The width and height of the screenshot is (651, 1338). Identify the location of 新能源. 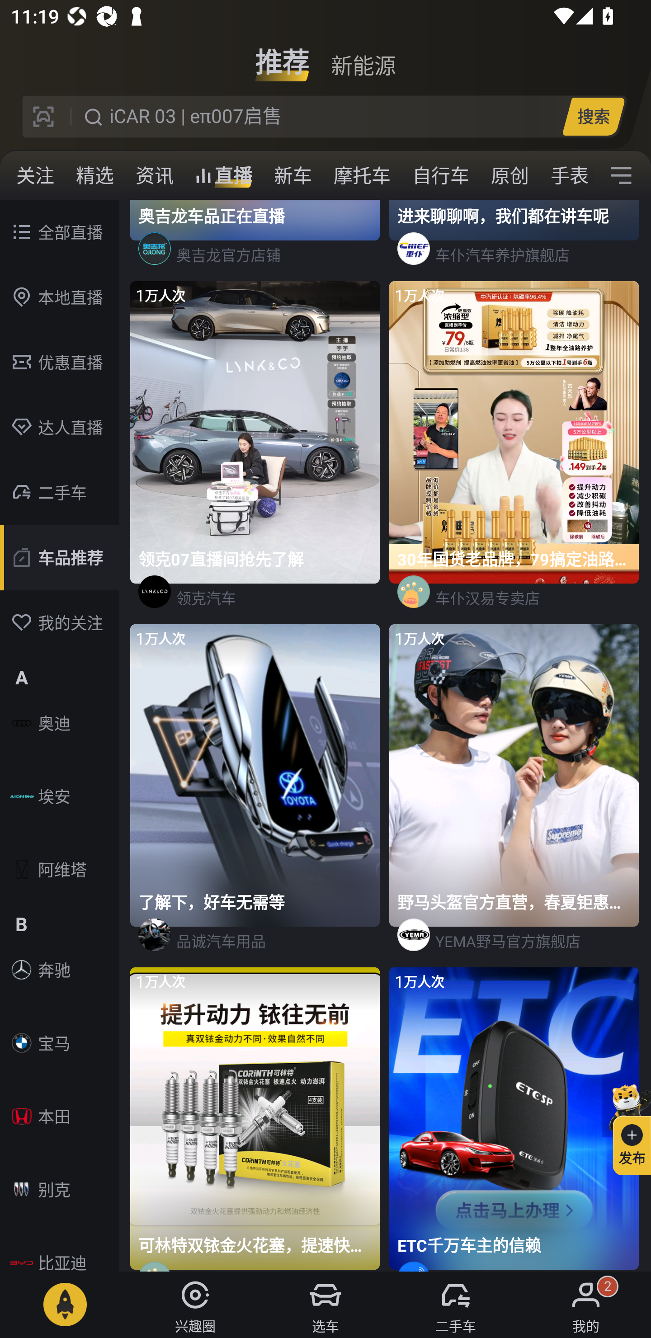
(363, 56).